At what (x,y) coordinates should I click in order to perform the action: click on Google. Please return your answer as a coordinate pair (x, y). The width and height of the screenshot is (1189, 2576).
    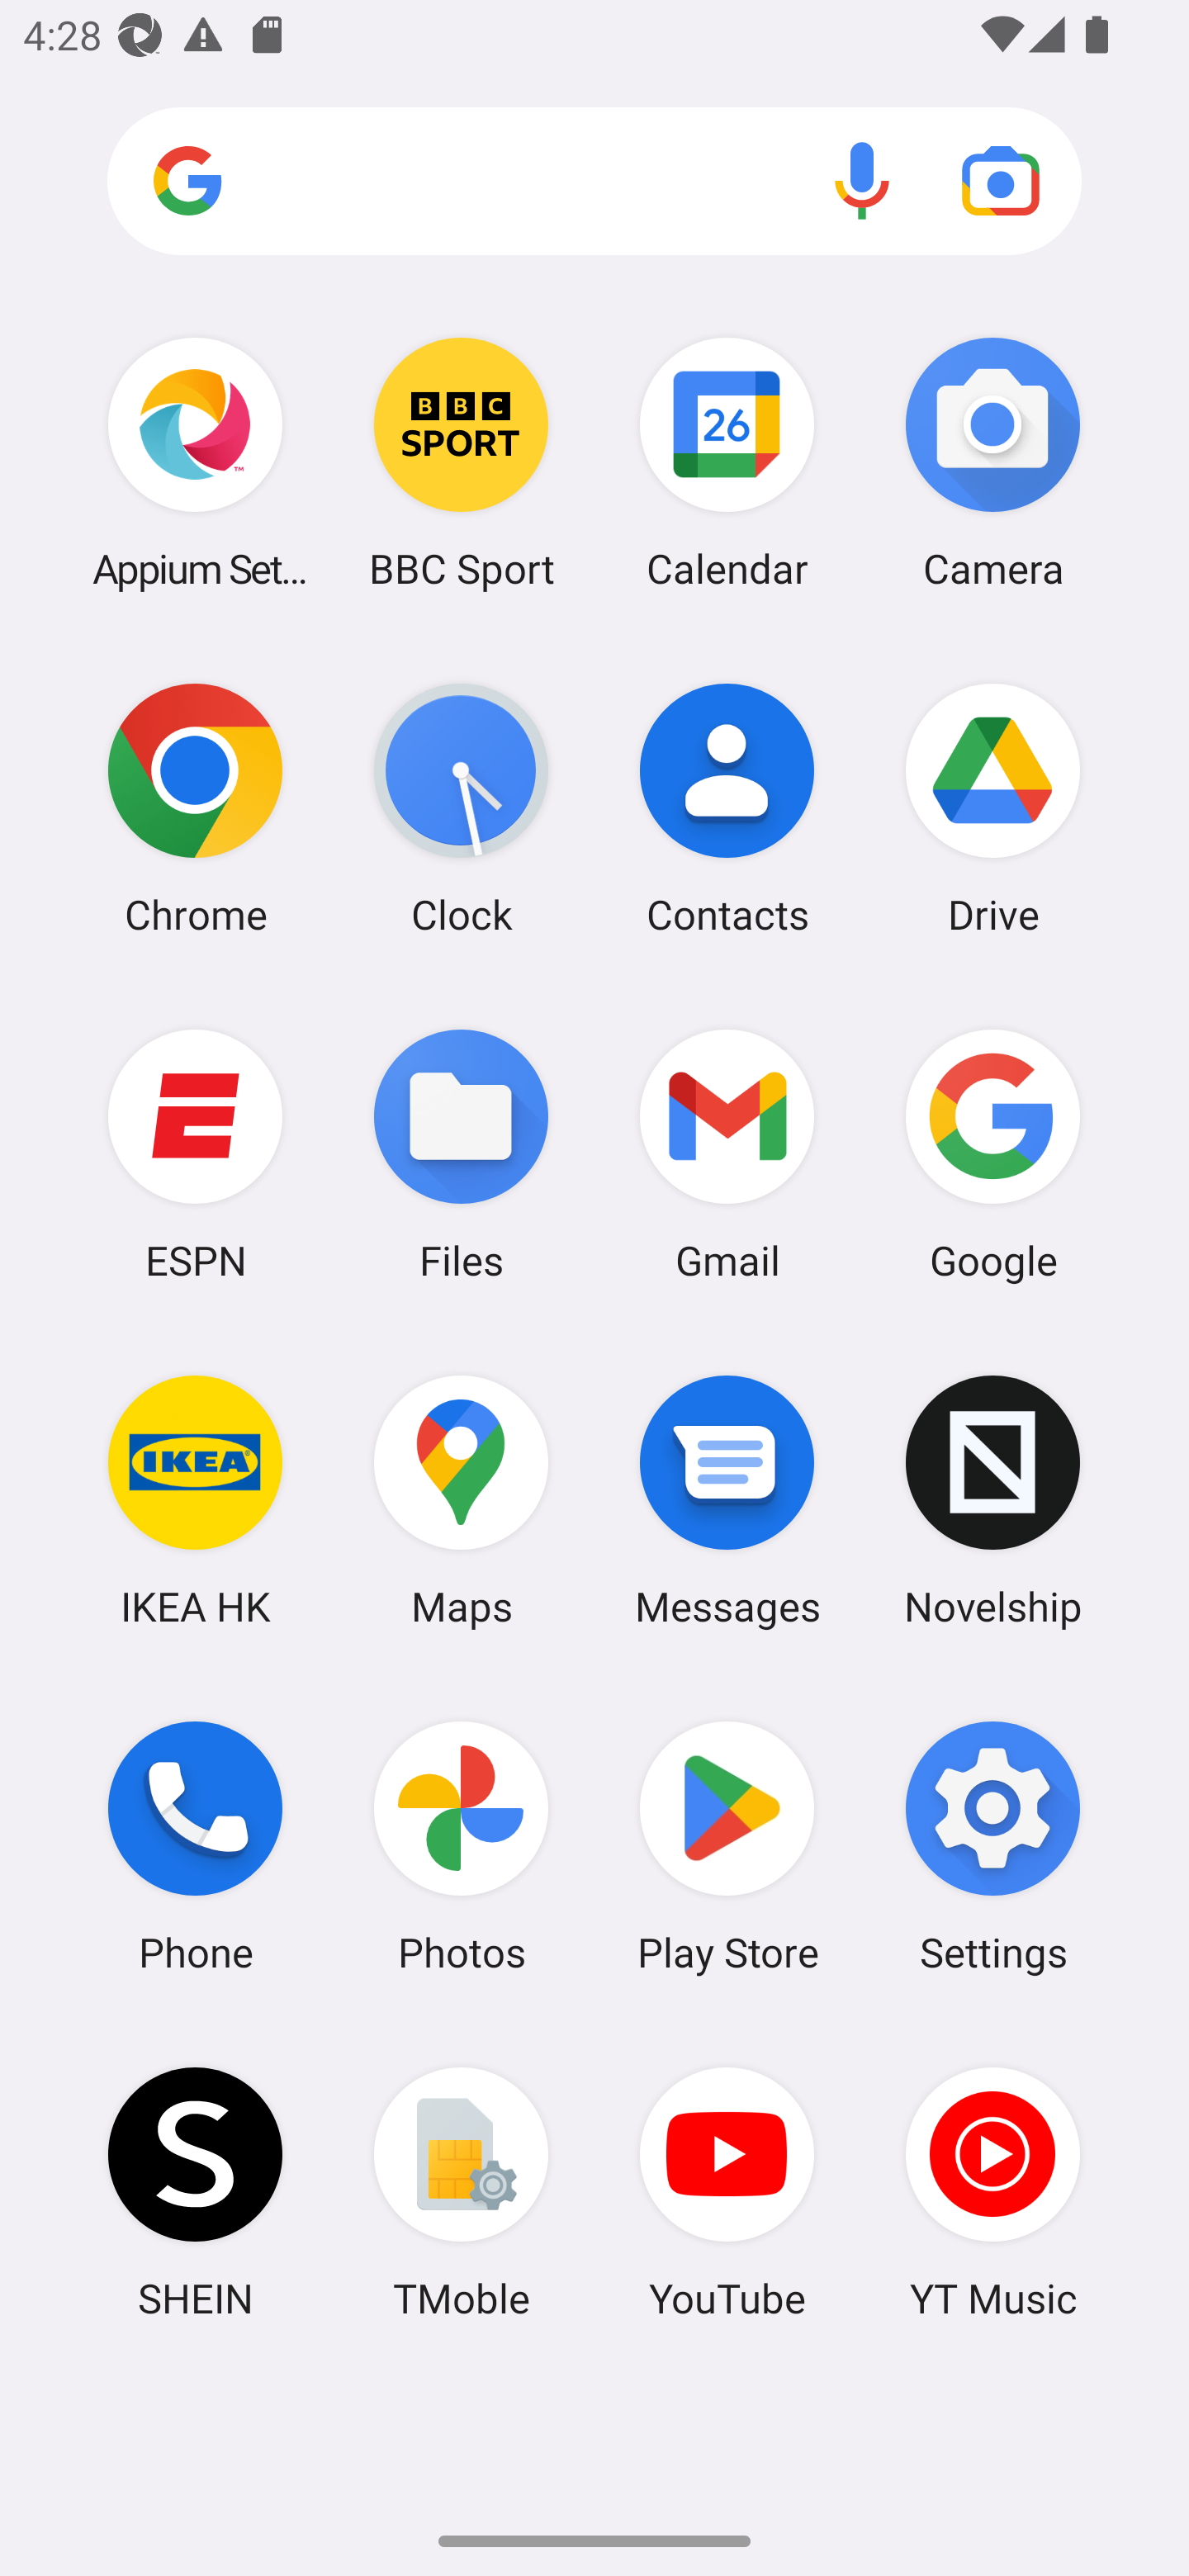
    Looking at the image, I should click on (992, 1153).